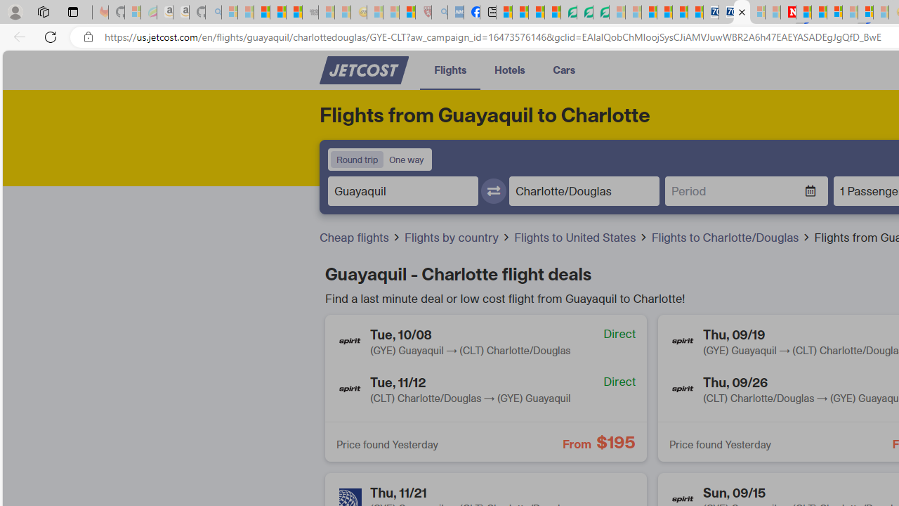  Describe the element at coordinates (15, 11) in the screenshot. I see `Personal Profile` at that location.